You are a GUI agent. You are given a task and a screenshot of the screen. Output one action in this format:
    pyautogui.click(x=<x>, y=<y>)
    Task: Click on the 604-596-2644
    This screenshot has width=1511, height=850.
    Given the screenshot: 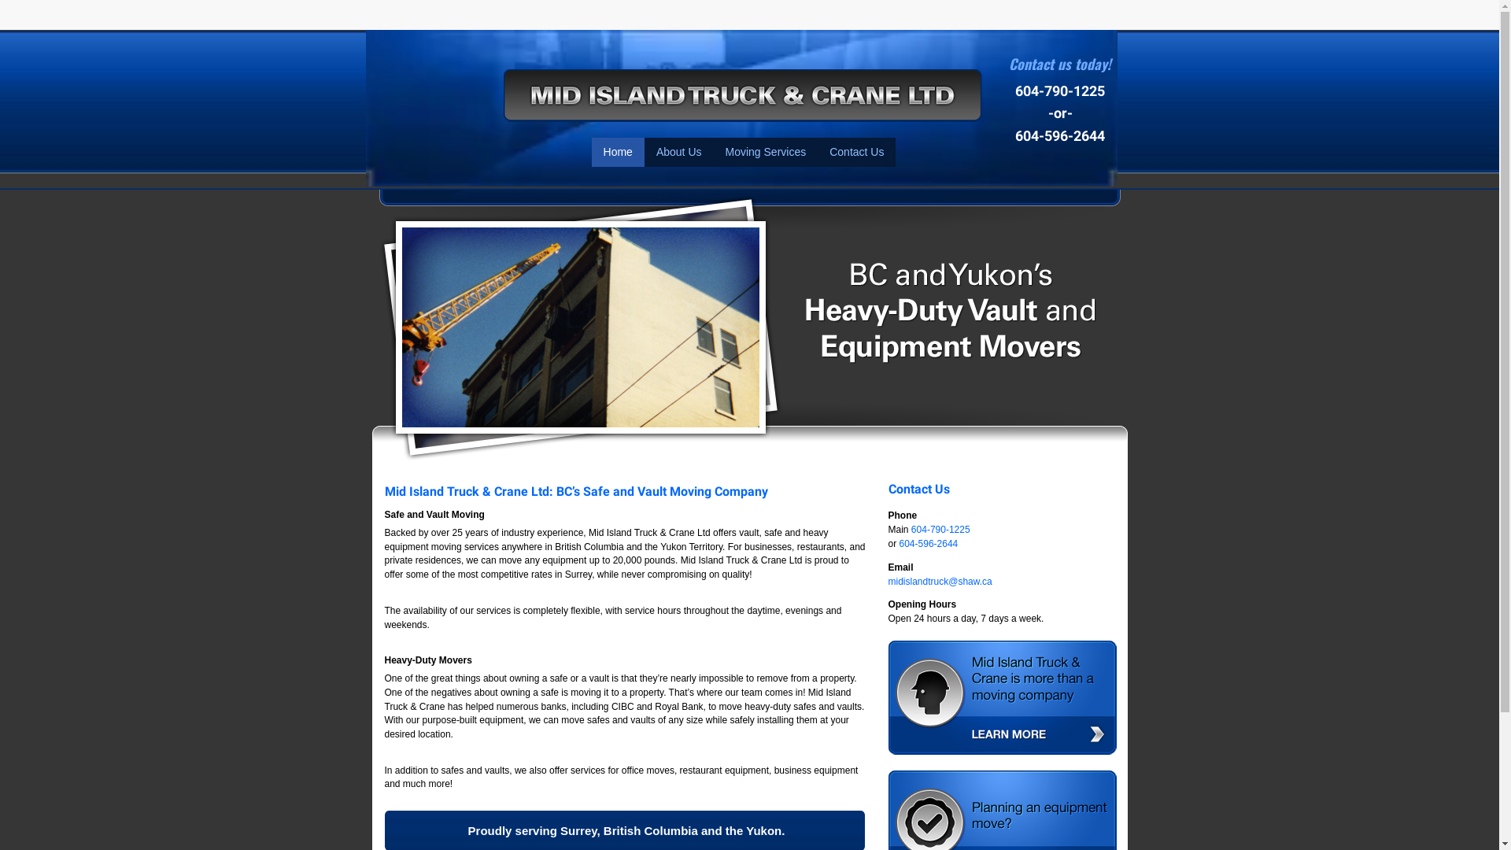 What is the action you would take?
    pyautogui.click(x=1060, y=135)
    